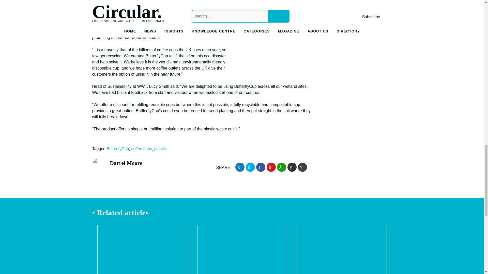 This screenshot has height=274, width=488. I want to click on Share on LinkedIn, so click(240, 167).